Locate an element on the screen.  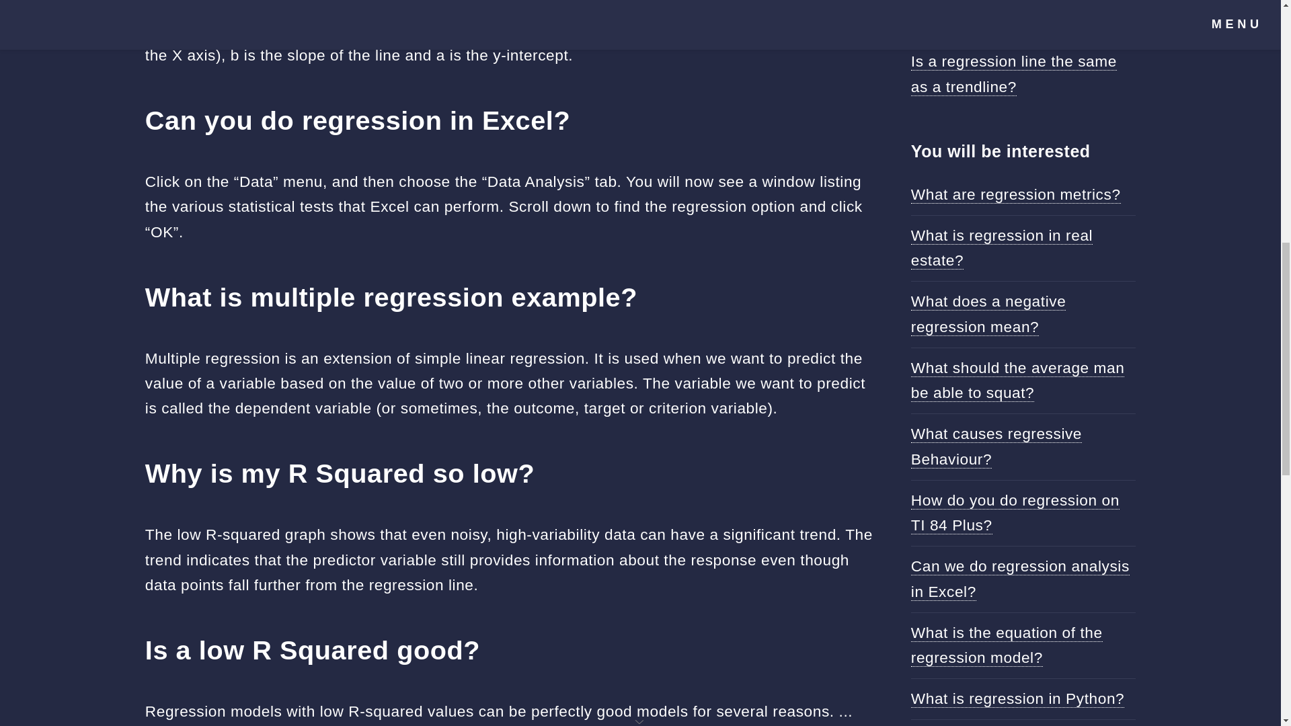
What is regression in Python? is located at coordinates (1018, 699).